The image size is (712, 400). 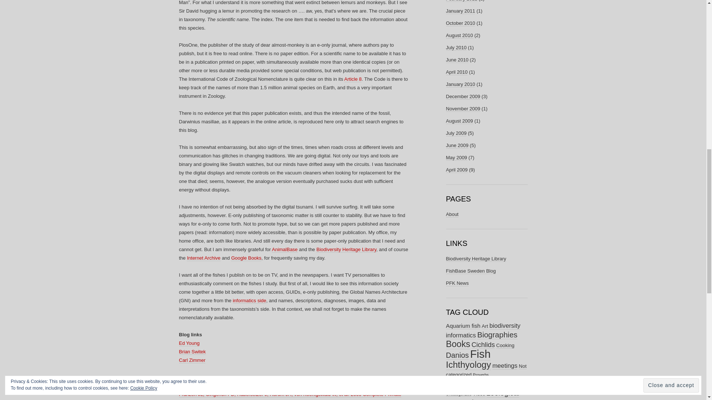 I want to click on informatics side, so click(x=249, y=300).